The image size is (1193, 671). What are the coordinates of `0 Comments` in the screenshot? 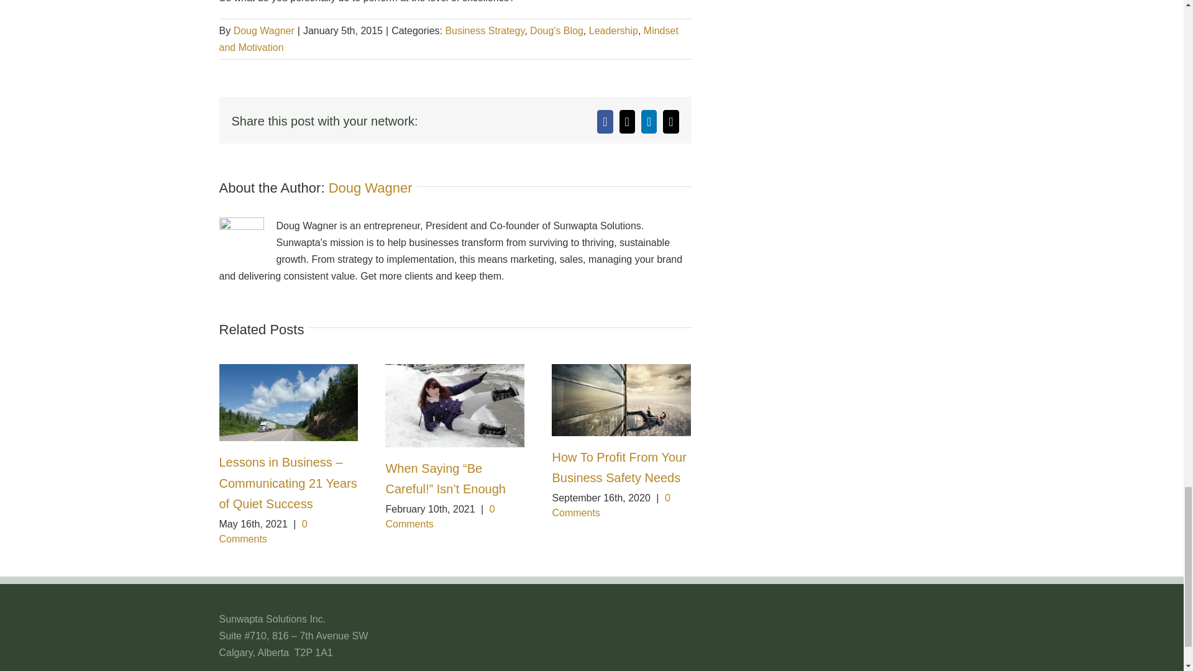 It's located at (440, 517).